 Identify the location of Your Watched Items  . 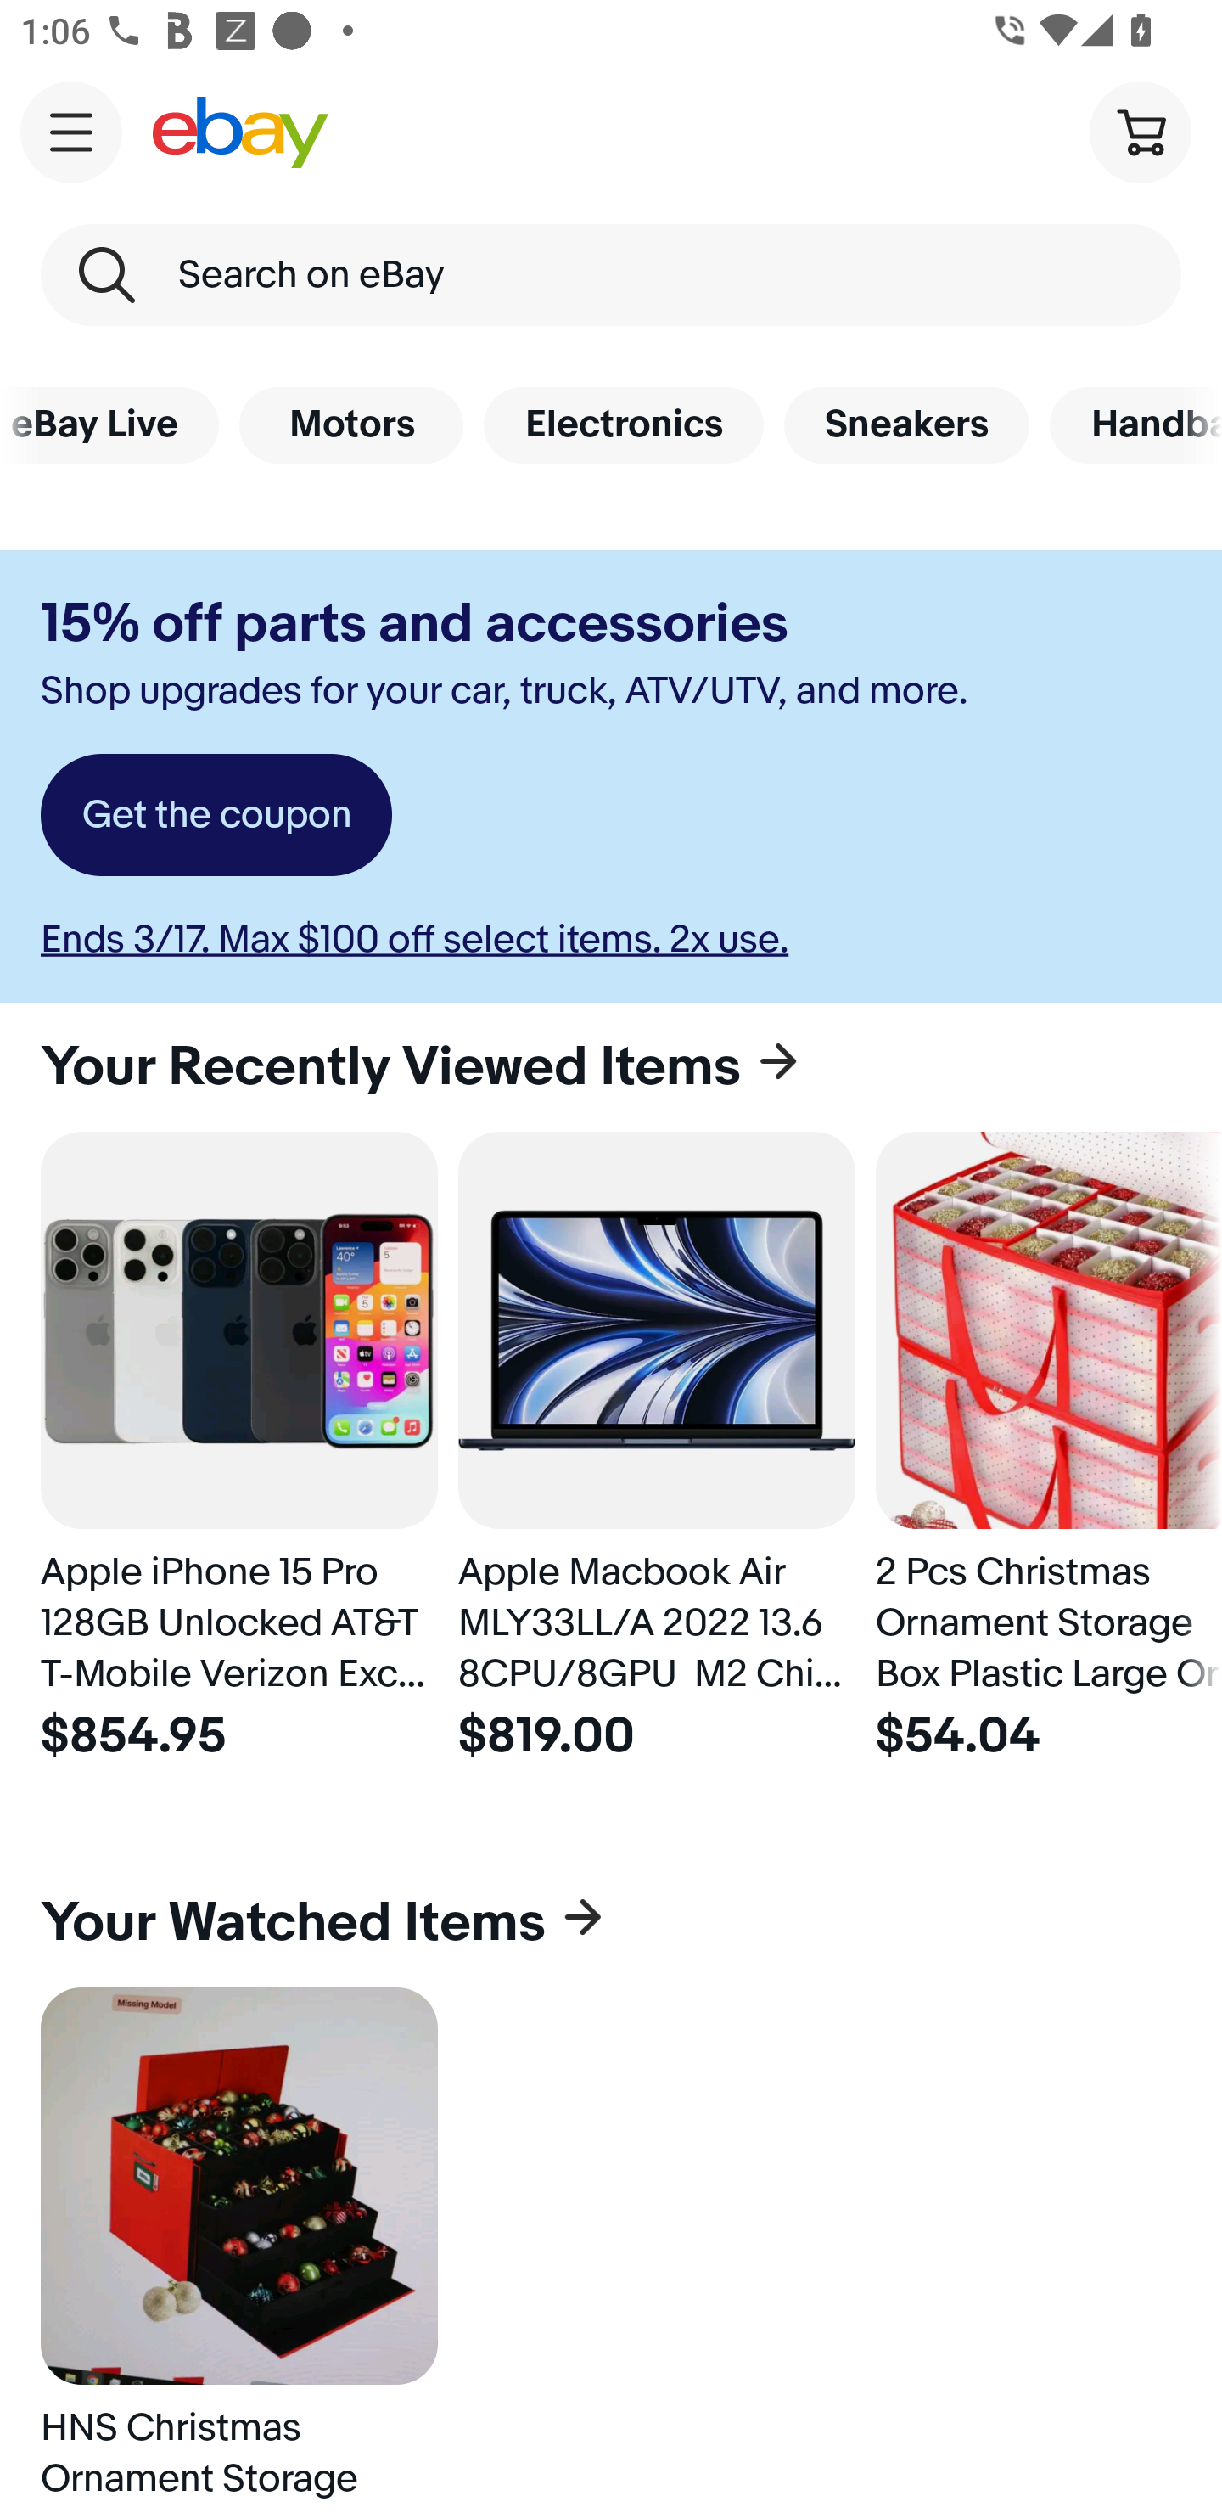
(611, 1924).